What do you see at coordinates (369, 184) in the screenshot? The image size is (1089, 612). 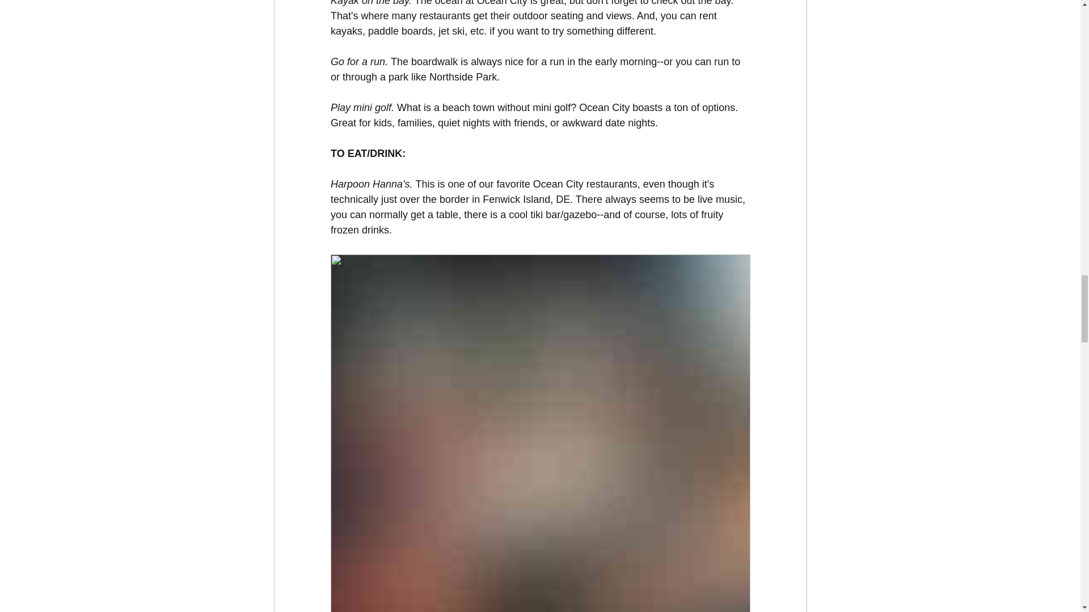 I see `Harpoon Hanna's` at bounding box center [369, 184].